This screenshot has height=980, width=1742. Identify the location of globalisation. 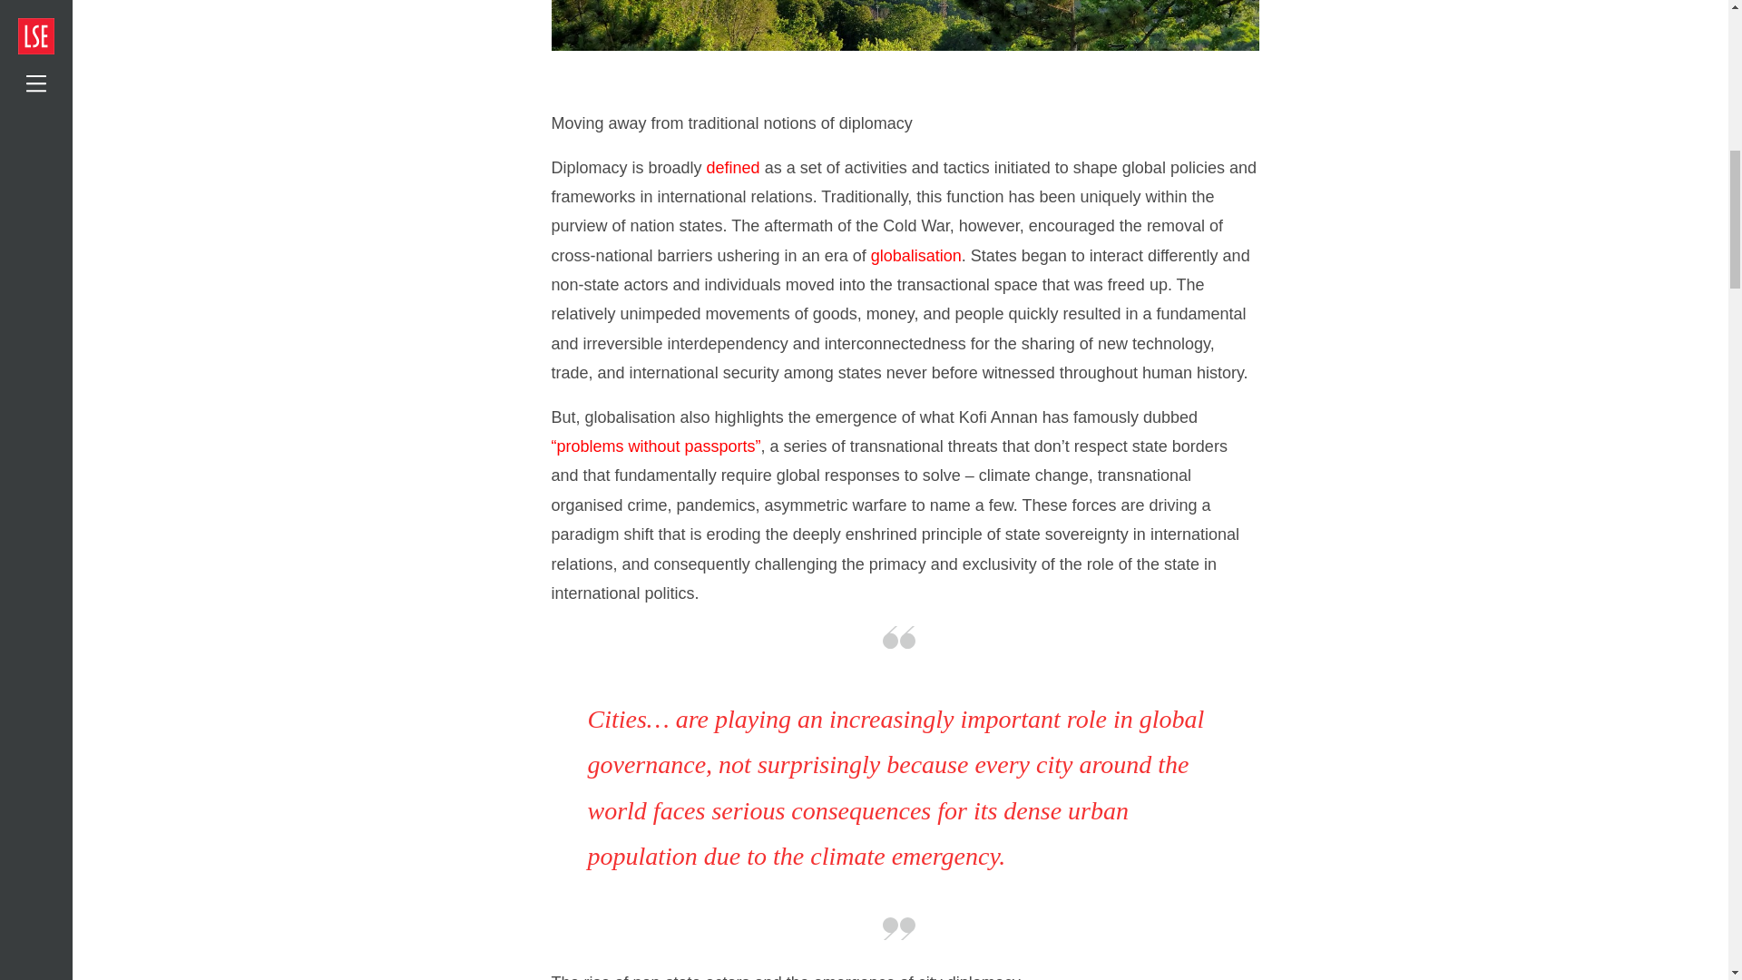
(916, 256).